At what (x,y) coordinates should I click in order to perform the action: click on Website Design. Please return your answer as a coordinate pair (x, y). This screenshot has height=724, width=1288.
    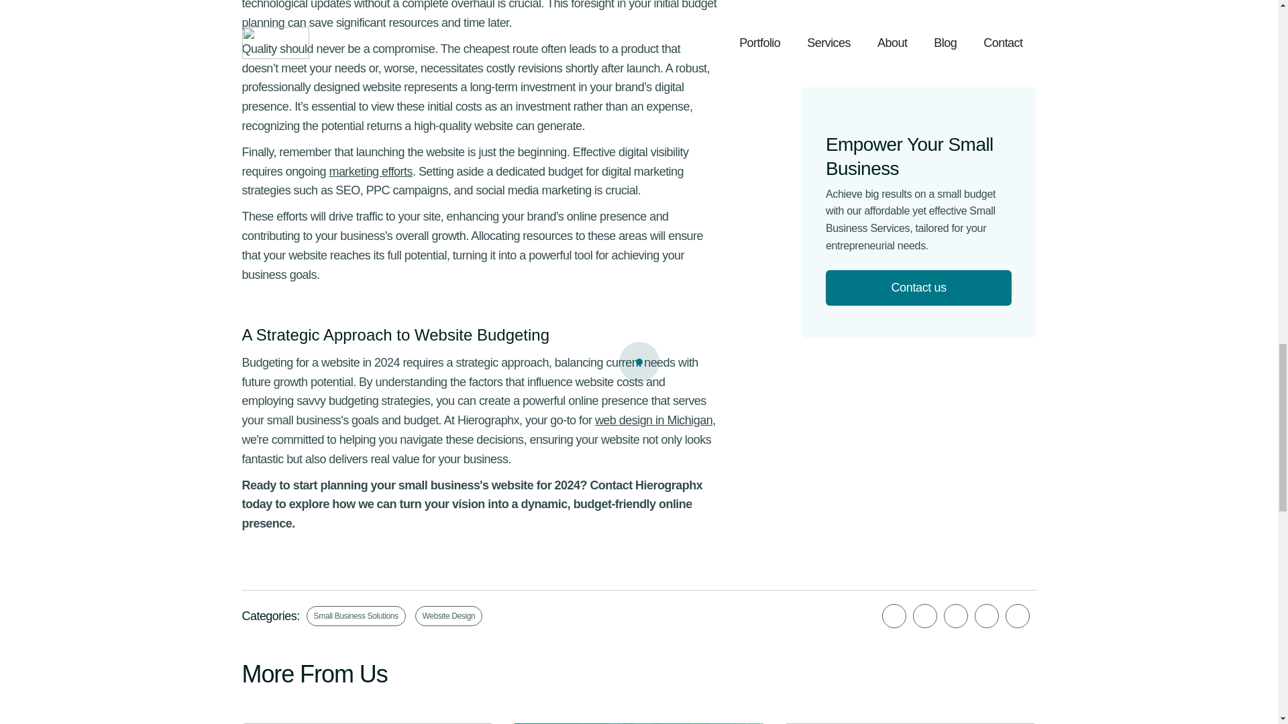
    Looking at the image, I should click on (449, 615).